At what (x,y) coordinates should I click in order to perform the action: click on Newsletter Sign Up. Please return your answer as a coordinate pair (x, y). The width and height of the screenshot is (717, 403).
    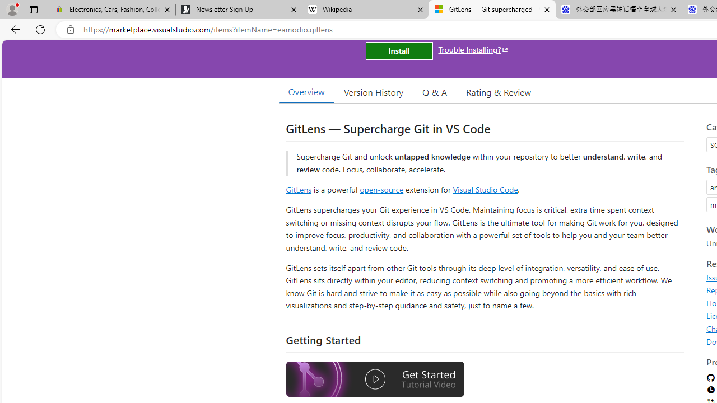
    Looking at the image, I should click on (239, 10).